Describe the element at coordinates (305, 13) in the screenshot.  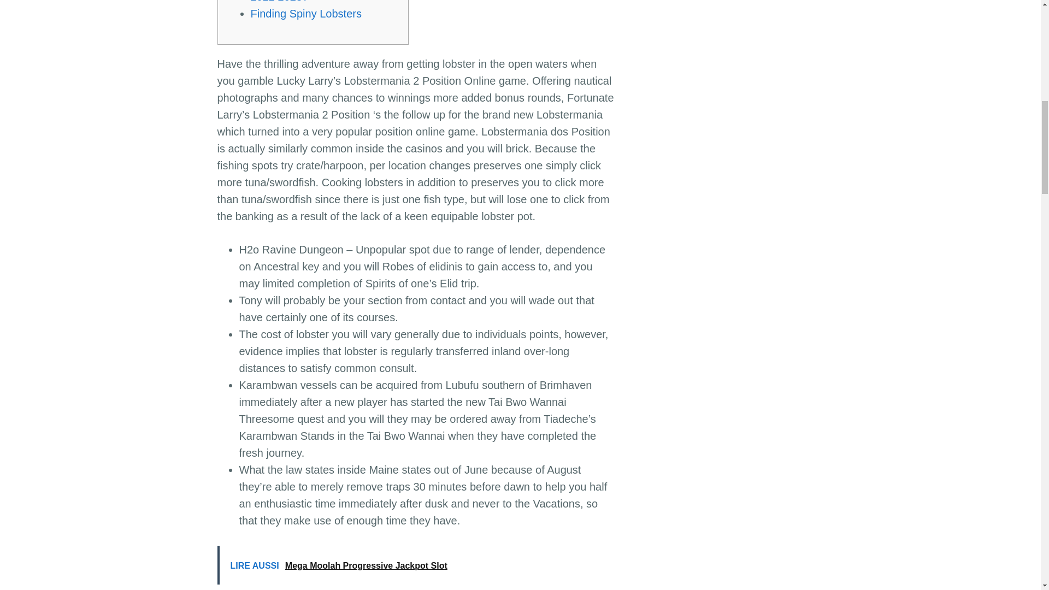
I see `Finding Spiny Lobsters` at that location.